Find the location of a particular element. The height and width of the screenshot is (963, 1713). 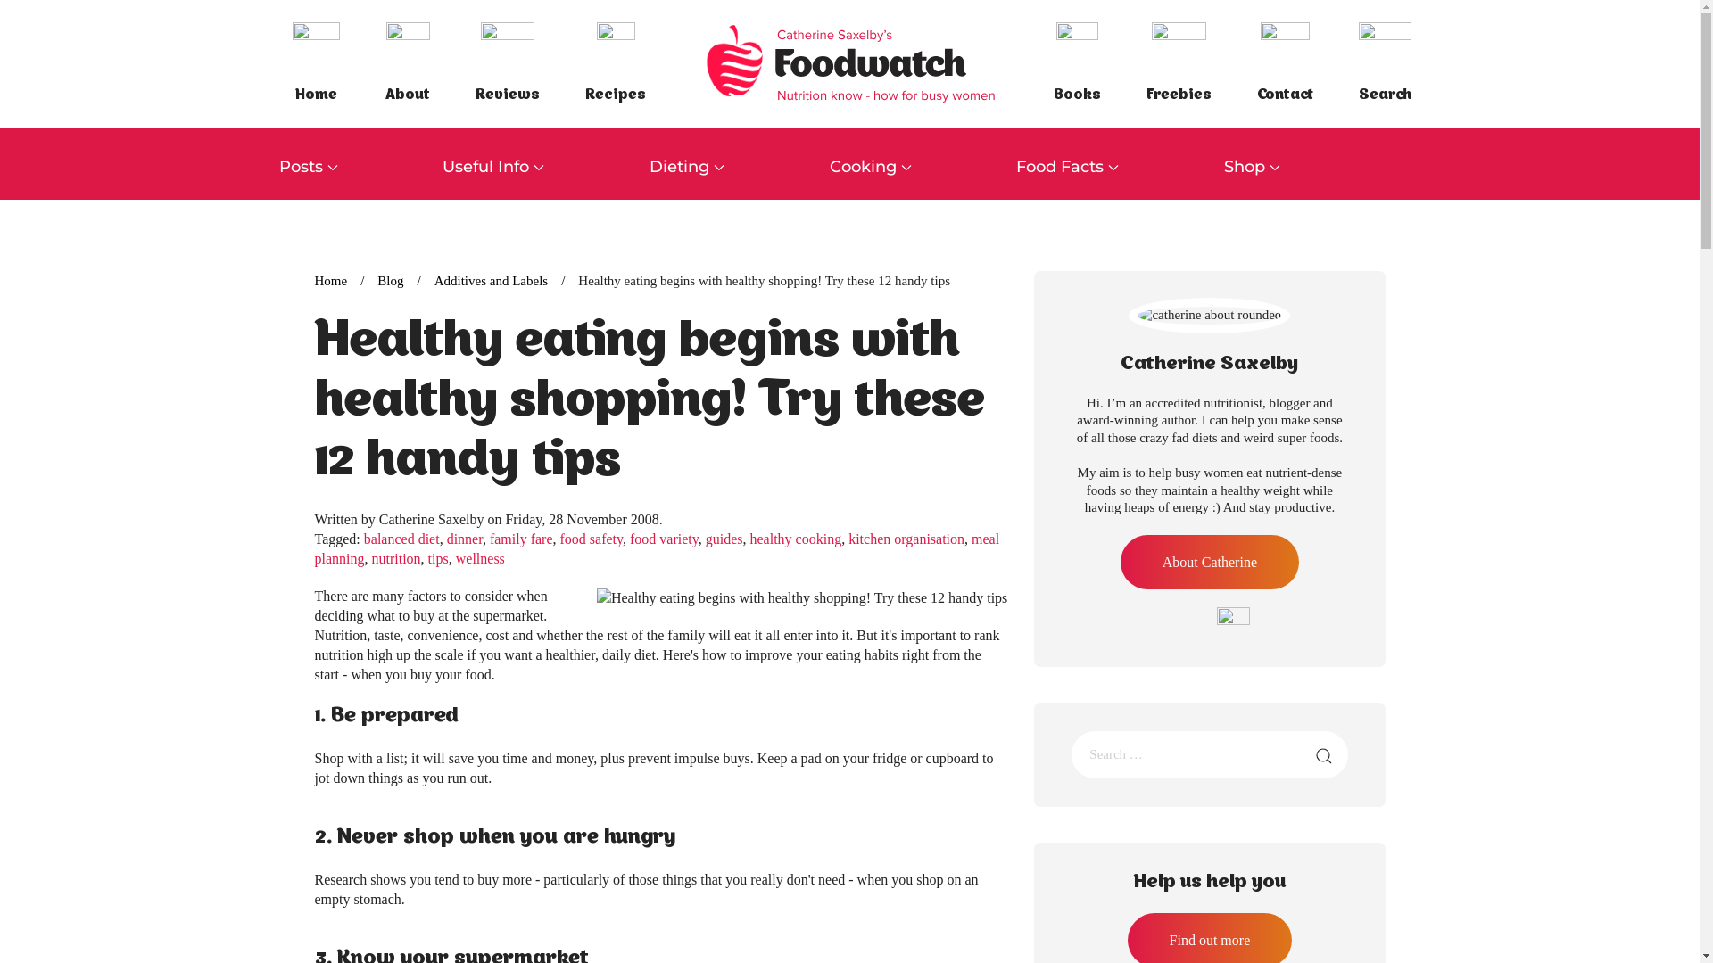

food variety is located at coordinates (664, 539).